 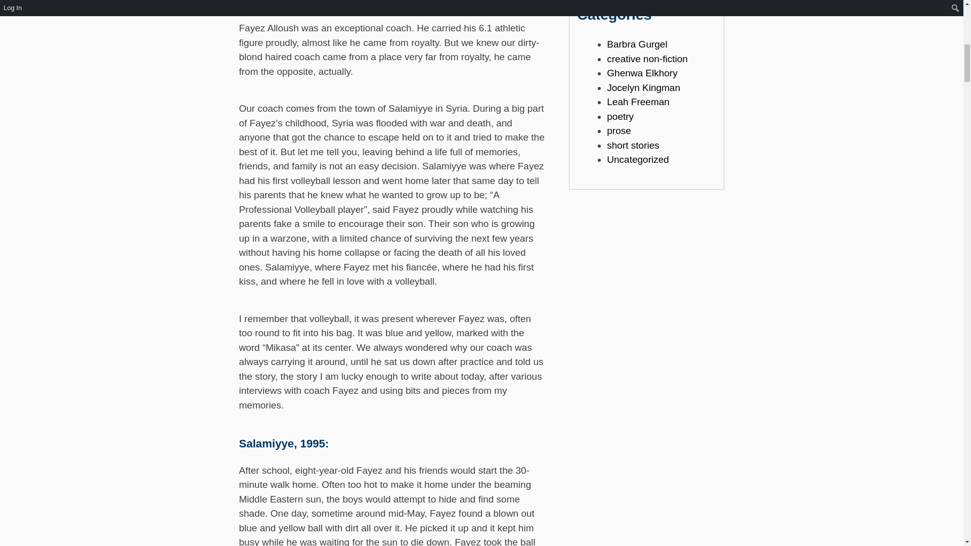 What do you see at coordinates (619, 130) in the screenshot?
I see `prose` at bounding box center [619, 130].